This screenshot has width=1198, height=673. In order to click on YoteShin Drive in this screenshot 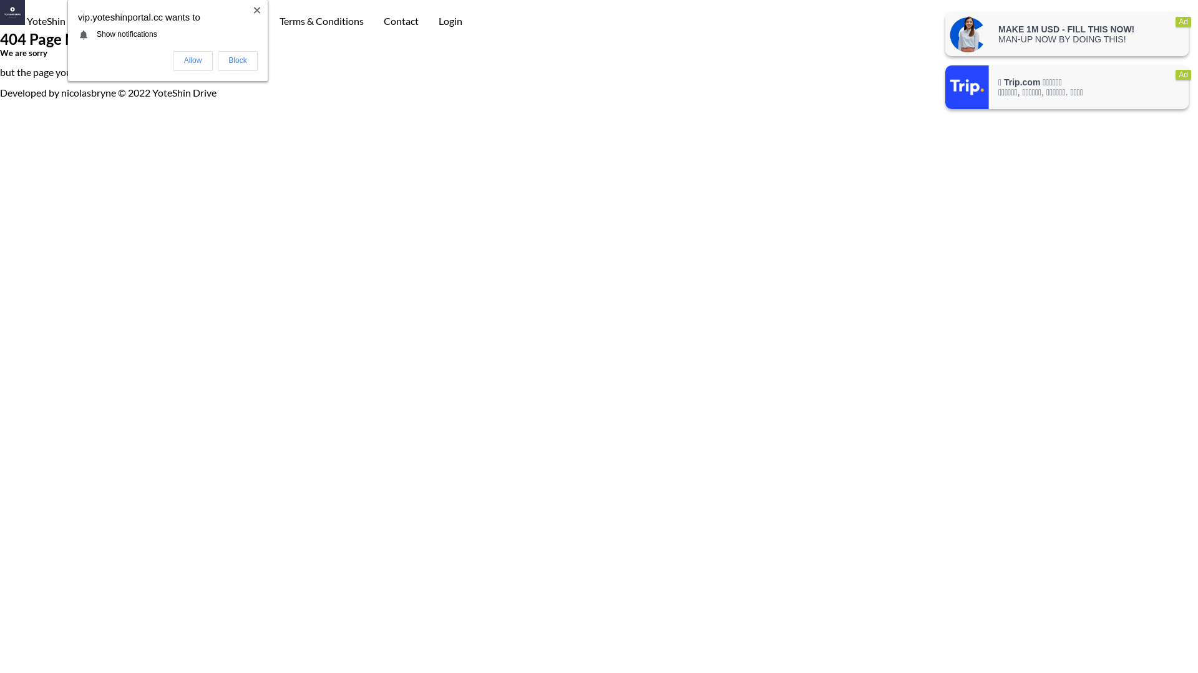, I will do `click(46, 21)`.